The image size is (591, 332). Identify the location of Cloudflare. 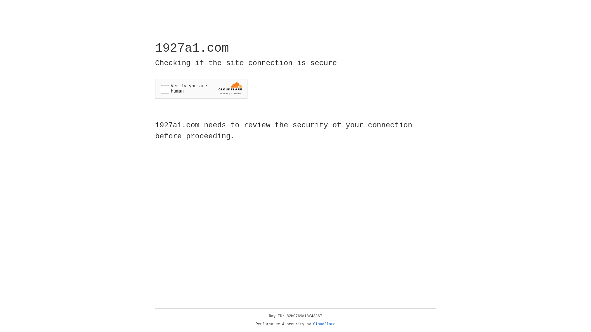
(324, 324).